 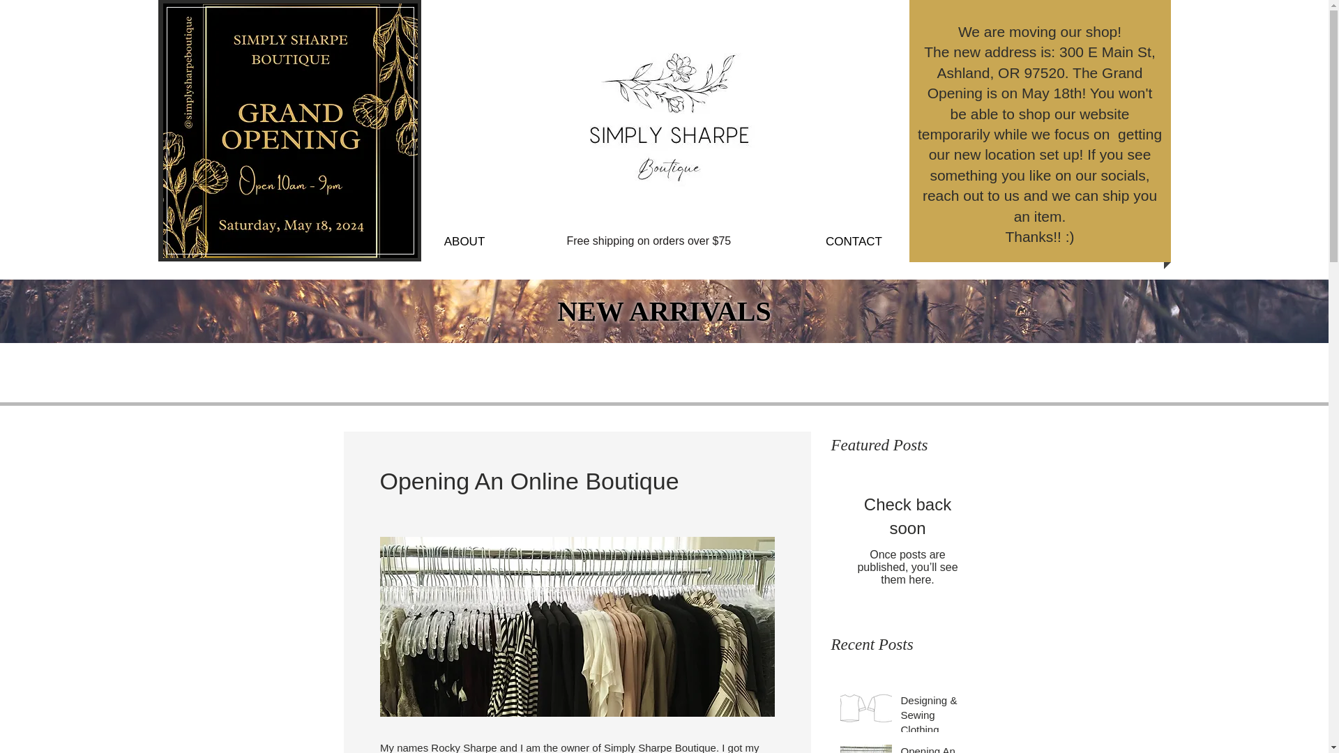 What do you see at coordinates (463, 241) in the screenshot?
I see `ABOUT` at bounding box center [463, 241].